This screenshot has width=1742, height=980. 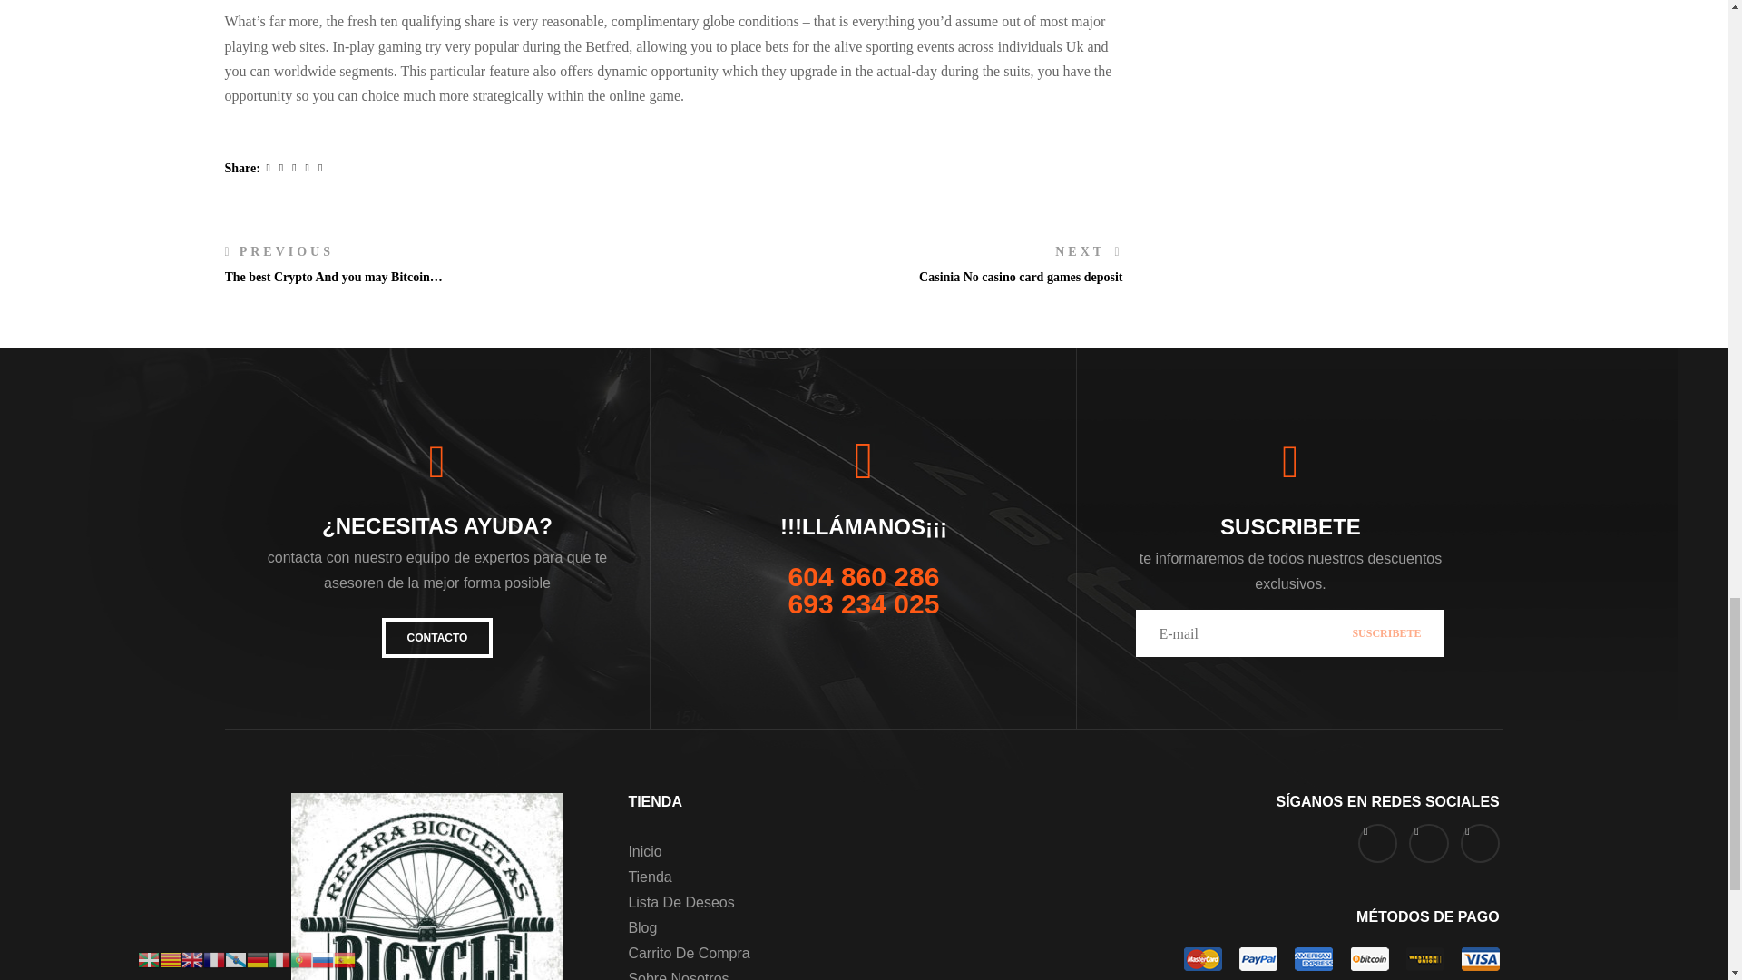 I want to click on Share on Twitter, so click(x=283, y=167).